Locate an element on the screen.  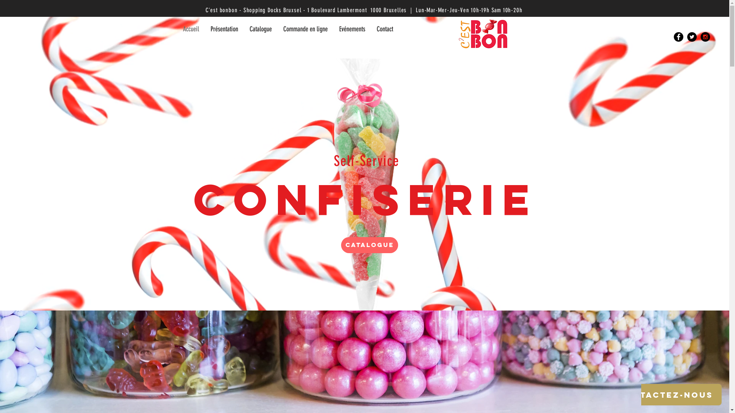
CATALOGUE is located at coordinates (369, 245).